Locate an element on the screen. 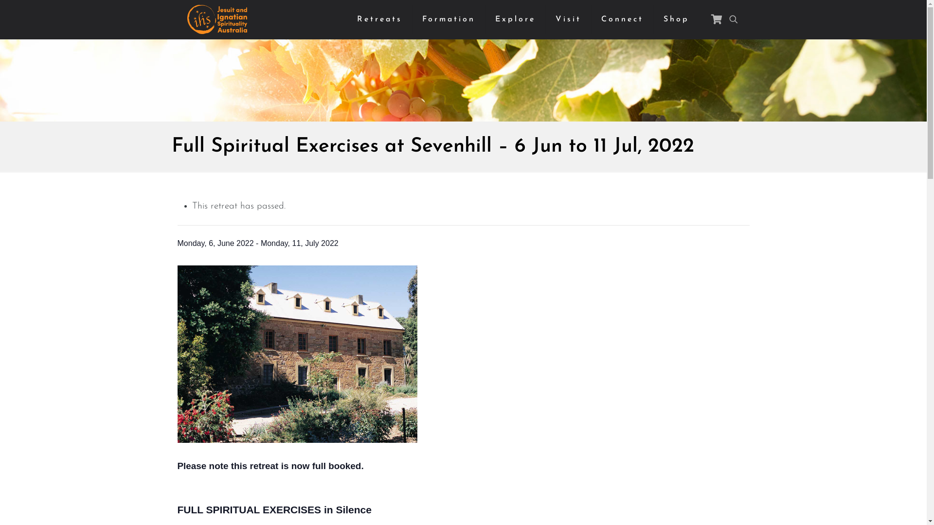 Image resolution: width=934 pixels, height=525 pixels. Visit is located at coordinates (569, 19).